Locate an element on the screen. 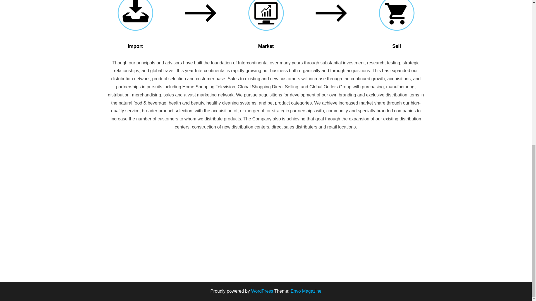 The height and width of the screenshot is (301, 536). WordPress is located at coordinates (262, 291).